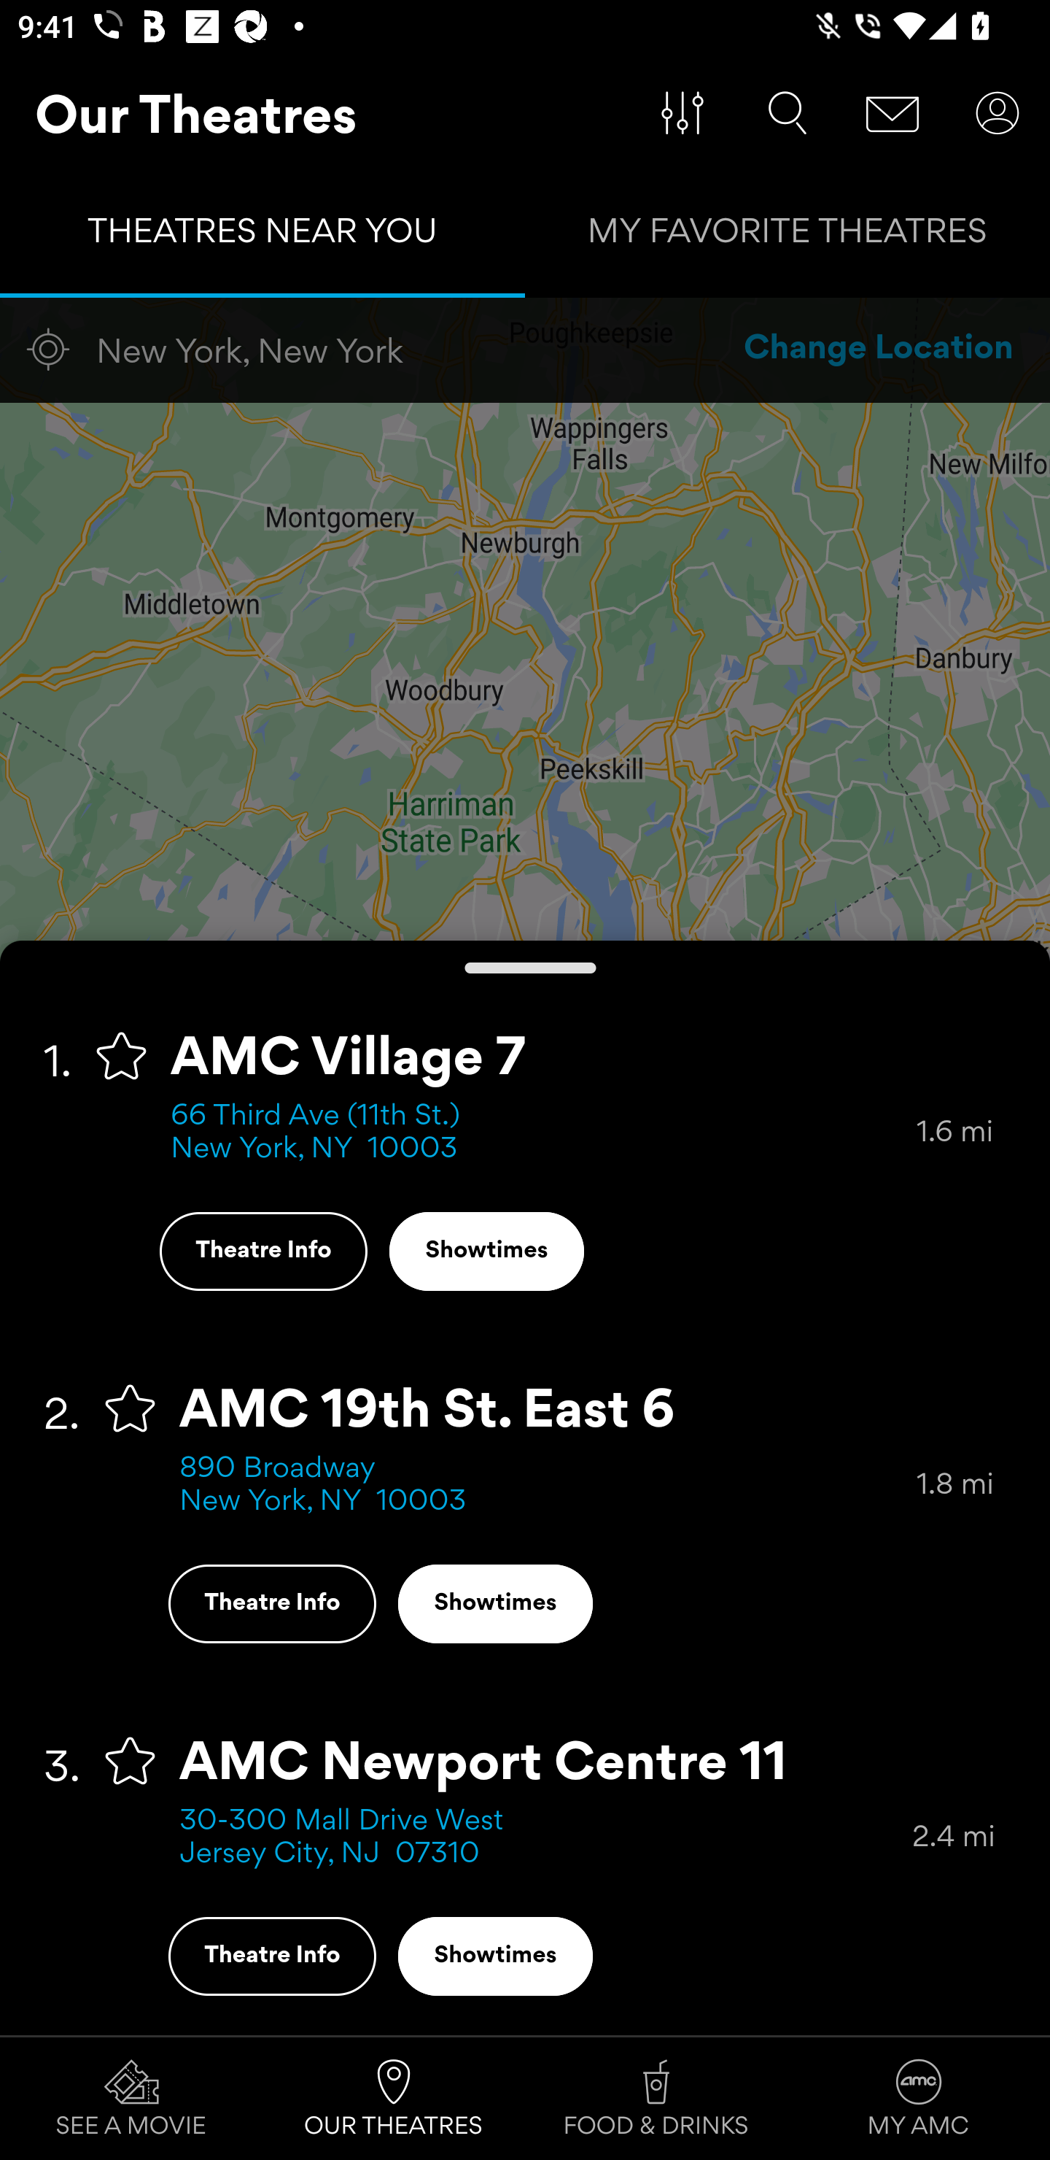  What do you see at coordinates (495, 1956) in the screenshot?
I see `Showtimes` at bounding box center [495, 1956].